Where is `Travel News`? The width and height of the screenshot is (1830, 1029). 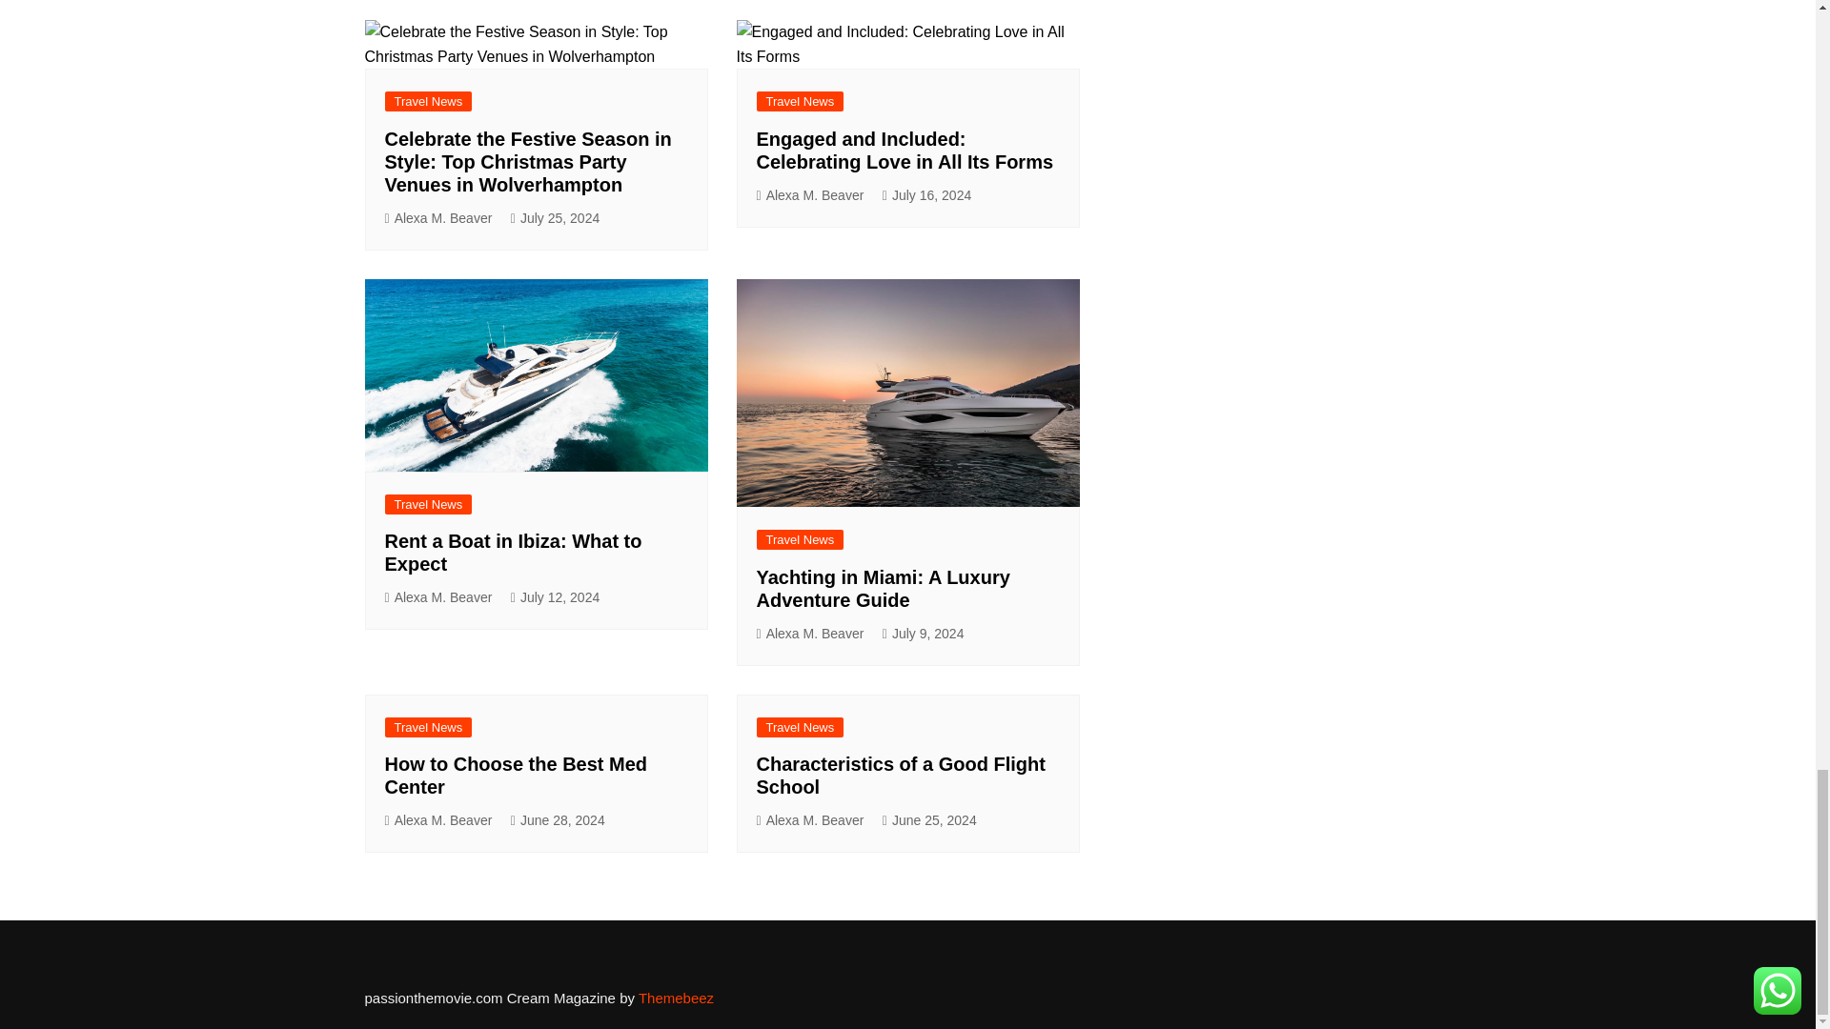
Travel News is located at coordinates (428, 101).